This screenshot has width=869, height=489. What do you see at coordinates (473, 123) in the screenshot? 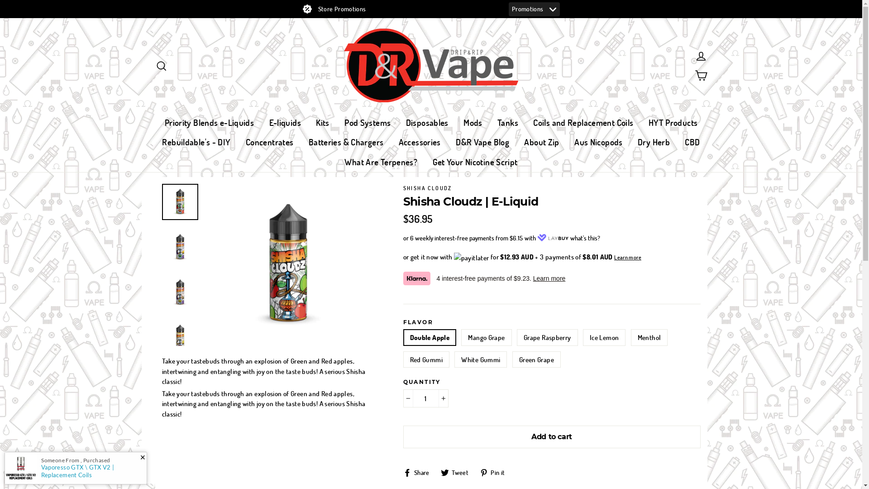
I see `Mods` at bounding box center [473, 123].